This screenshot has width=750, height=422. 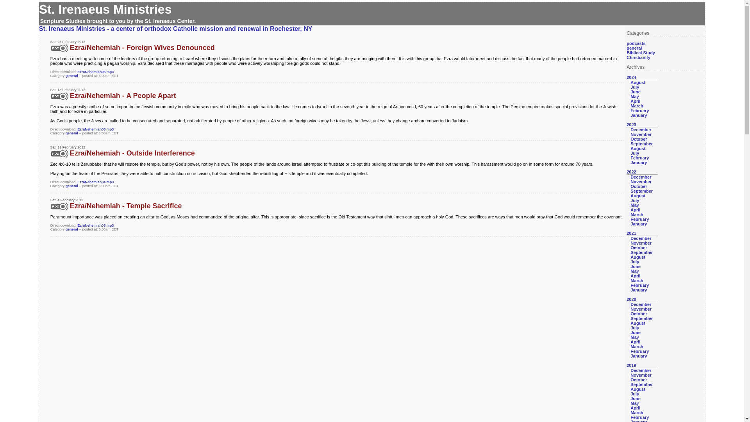 What do you see at coordinates (637, 215) in the screenshot?
I see `March` at bounding box center [637, 215].